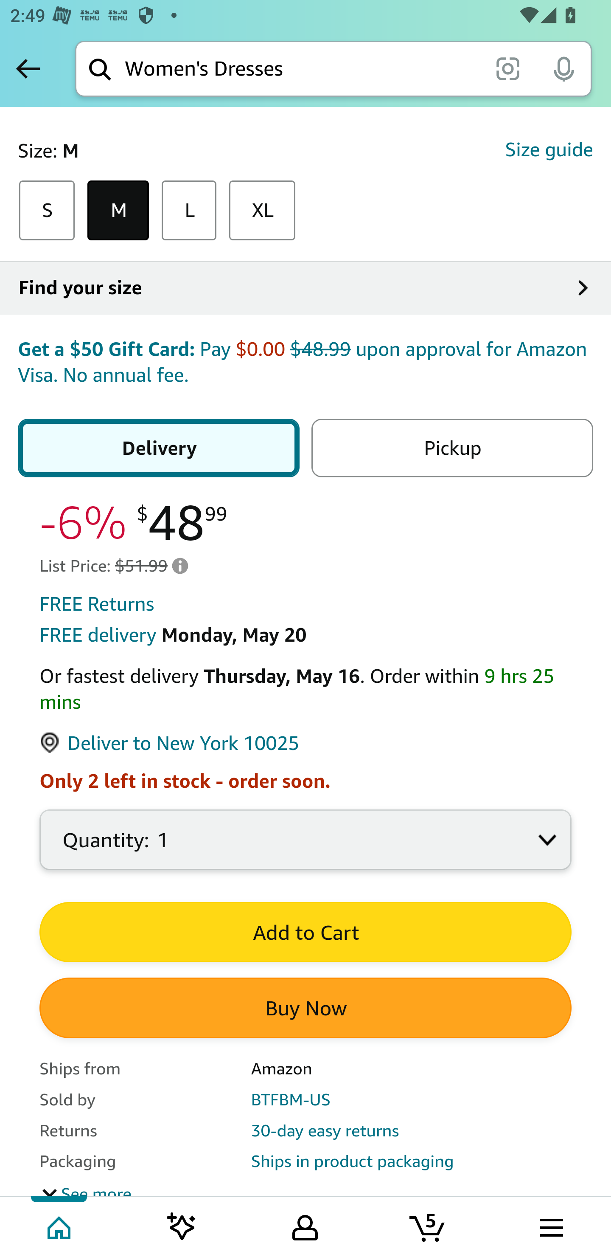 Image resolution: width=611 pixels, height=1257 pixels. I want to click on scan it, so click(507, 68).